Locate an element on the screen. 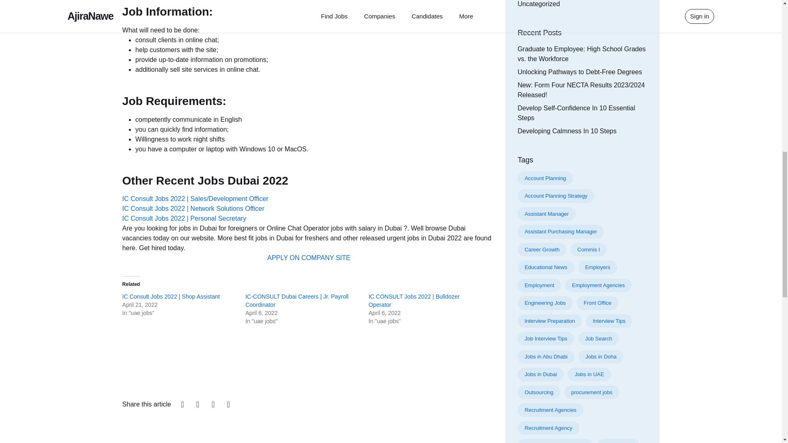 The image size is (788, 443). APPLY ON COMPANY SITE is located at coordinates (308, 258).